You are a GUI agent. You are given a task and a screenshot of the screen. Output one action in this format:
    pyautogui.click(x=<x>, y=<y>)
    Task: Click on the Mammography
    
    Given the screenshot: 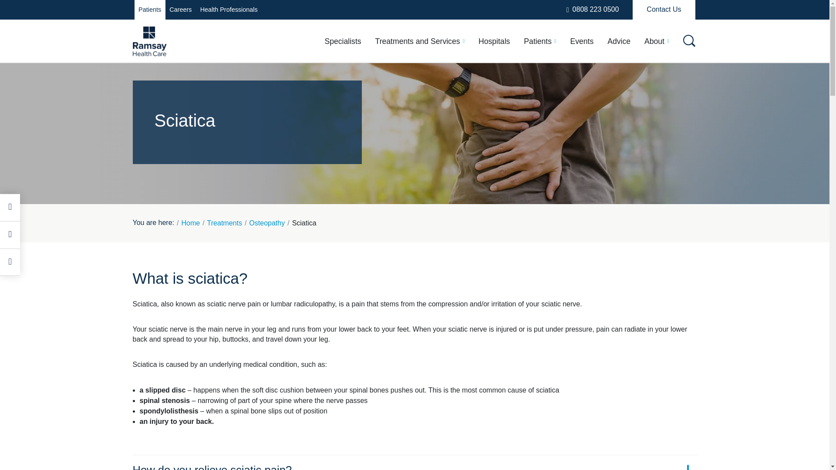 What is the action you would take?
    pyautogui.click(x=605, y=135)
    